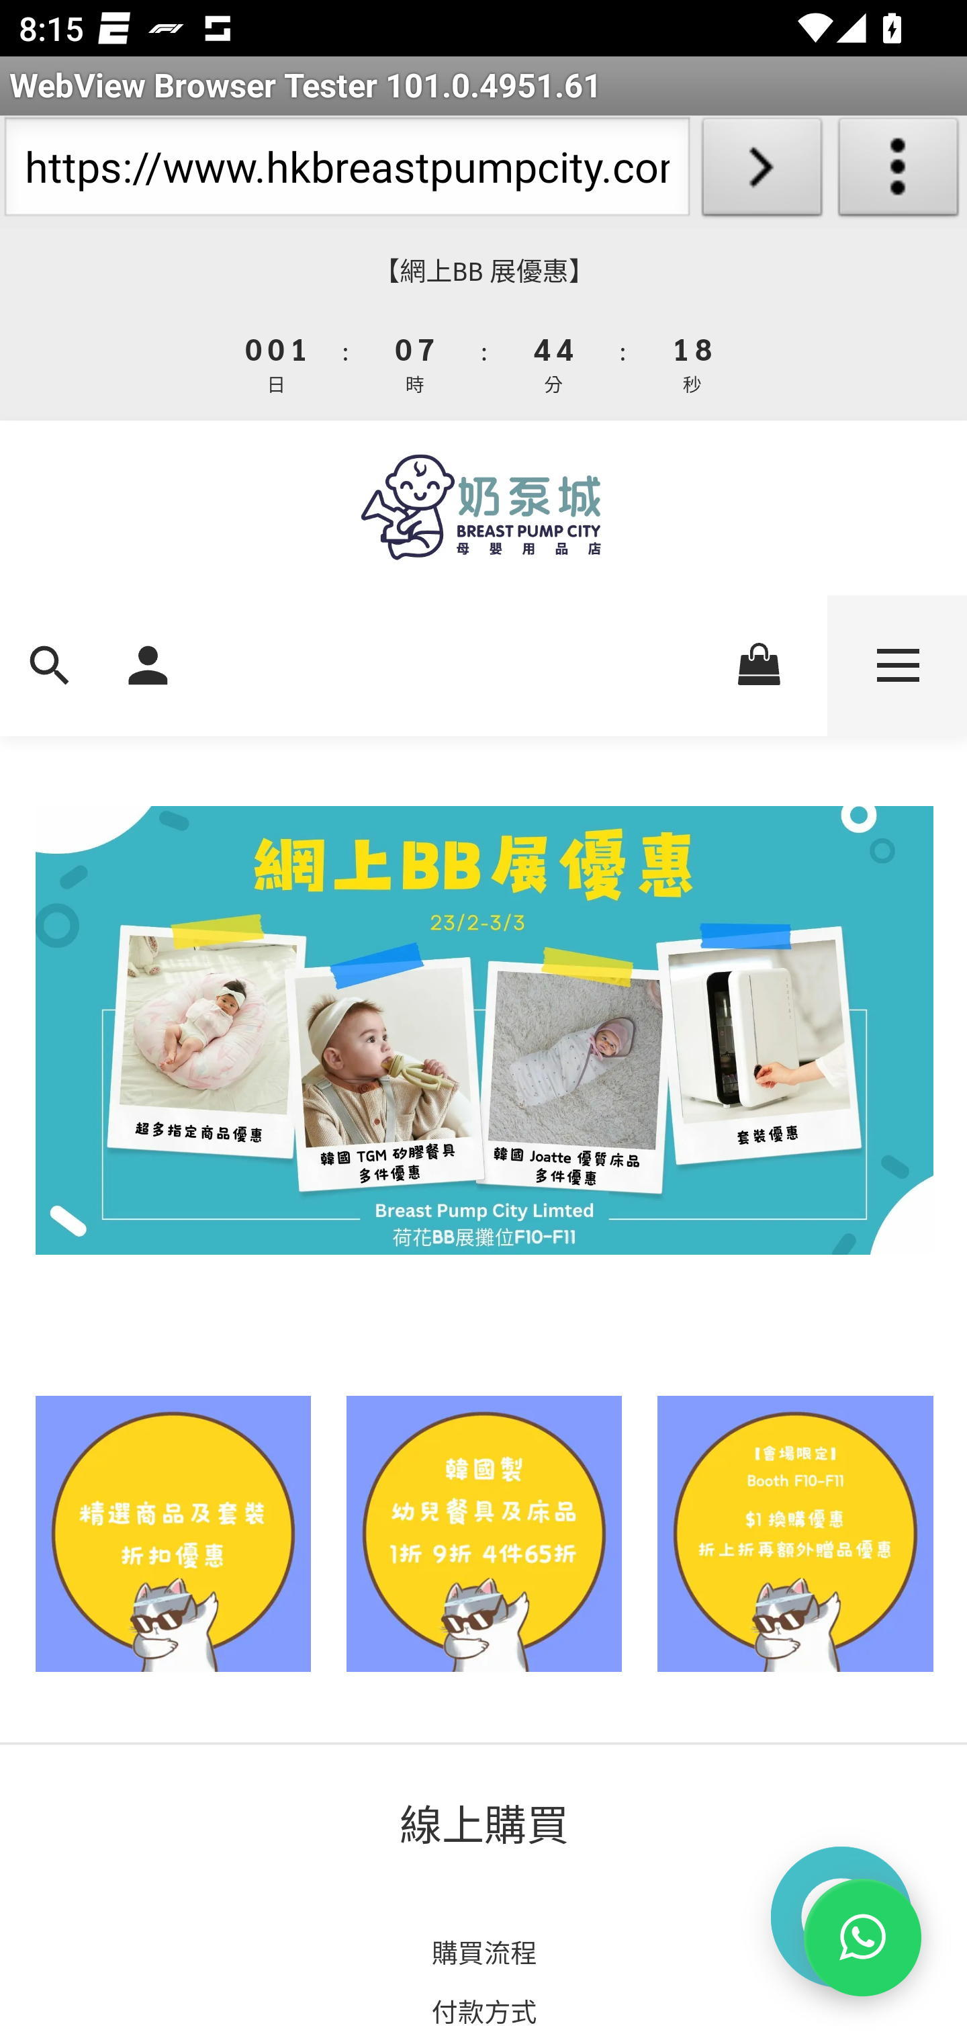 The width and height of the screenshot is (967, 2042). Describe the element at coordinates (483, 1953) in the screenshot. I see `購買流程` at that location.